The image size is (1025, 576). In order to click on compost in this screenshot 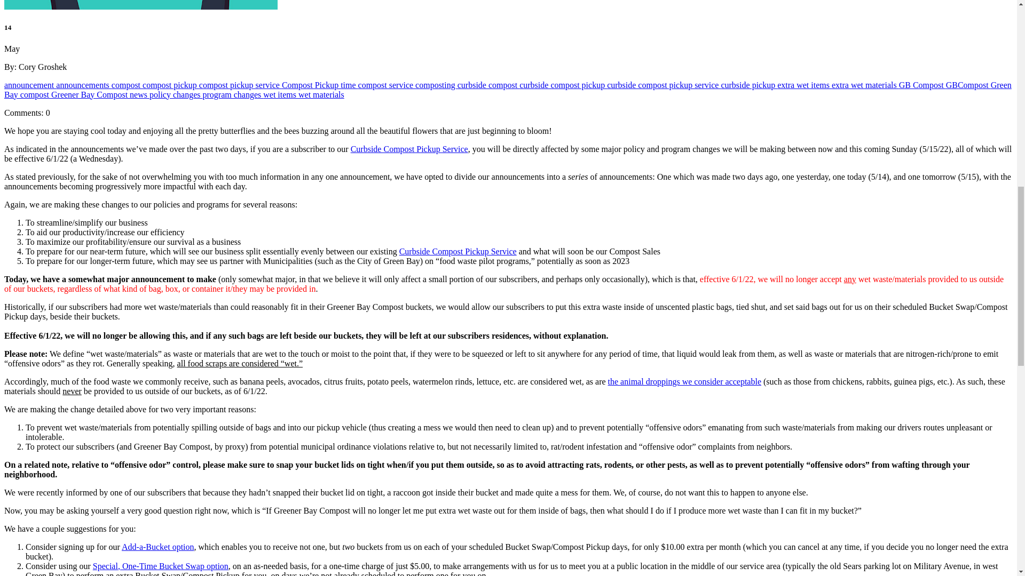, I will do `click(127, 84)`.